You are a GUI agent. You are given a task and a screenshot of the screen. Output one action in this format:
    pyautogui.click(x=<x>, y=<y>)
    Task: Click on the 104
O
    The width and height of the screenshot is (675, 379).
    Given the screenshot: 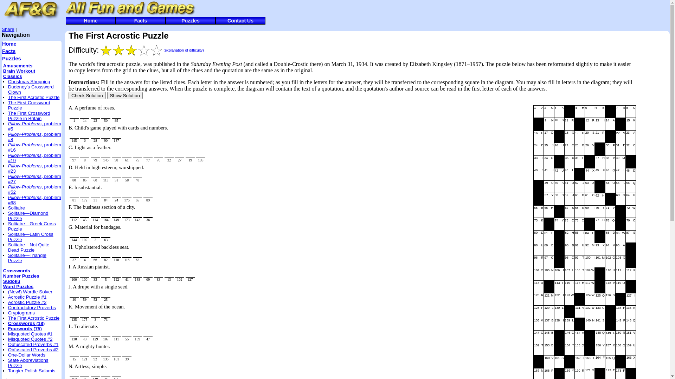 What is the action you would take?
    pyautogui.click(x=539, y=274)
    